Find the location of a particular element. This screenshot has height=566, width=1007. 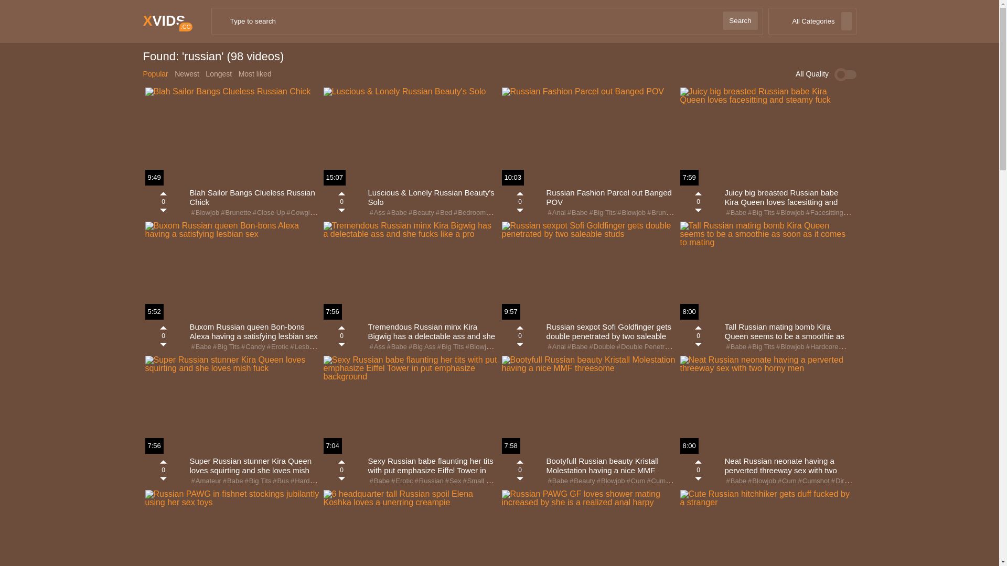

Erotic is located at coordinates (277, 347).